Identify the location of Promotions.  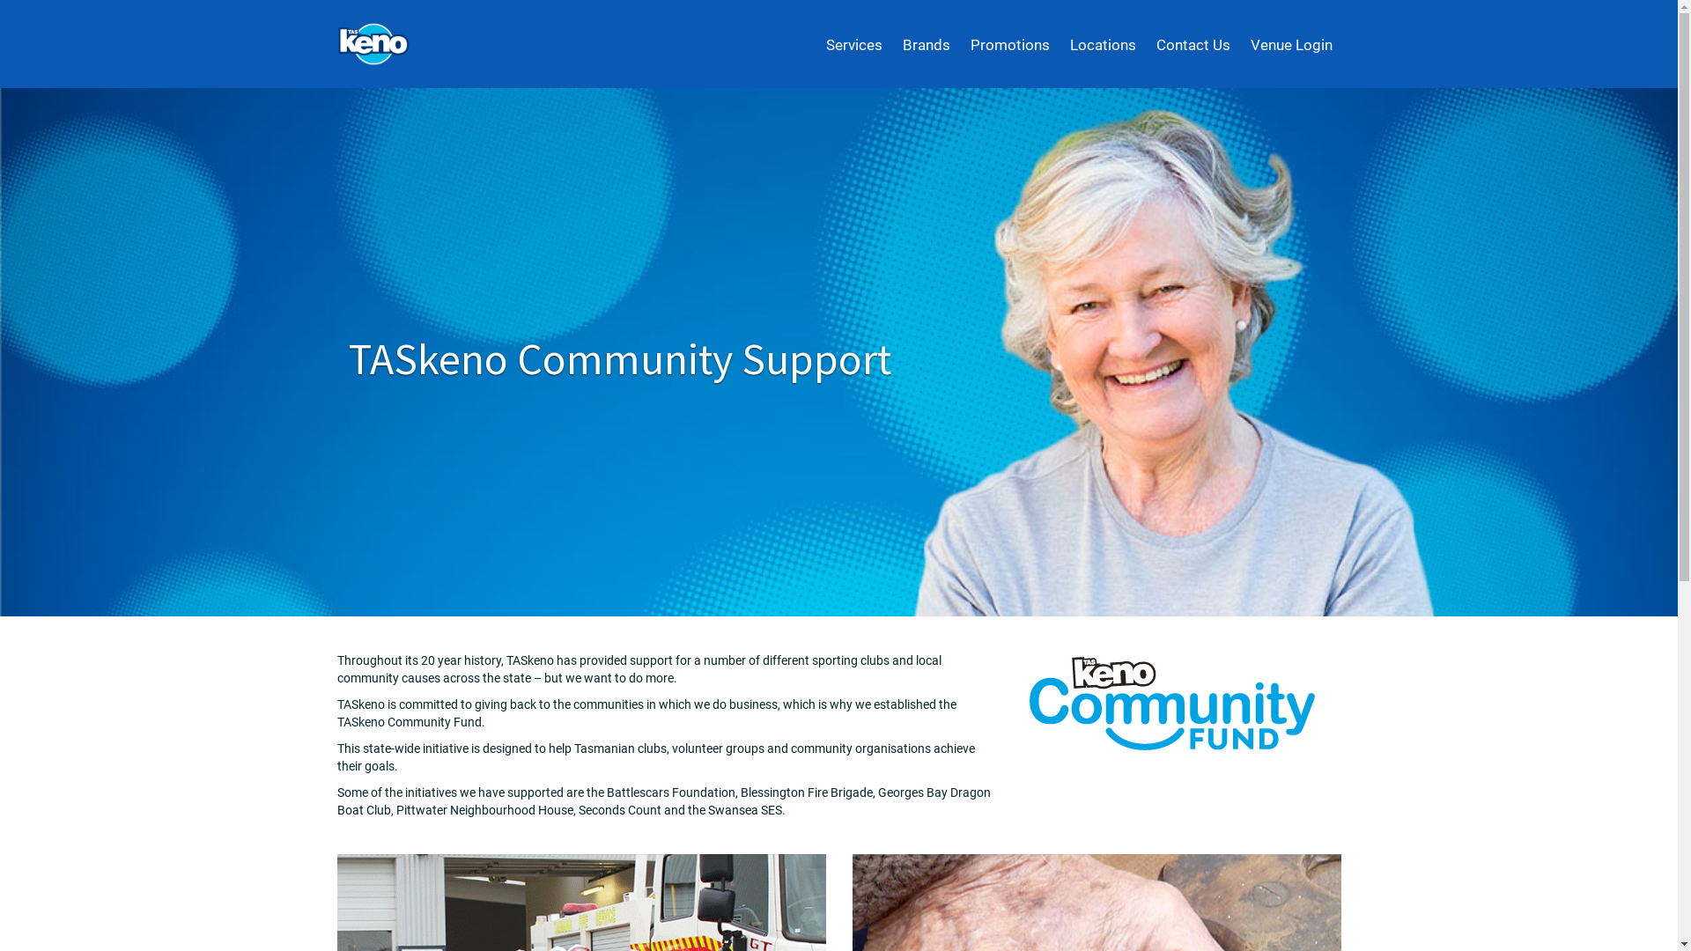
(1010, 46).